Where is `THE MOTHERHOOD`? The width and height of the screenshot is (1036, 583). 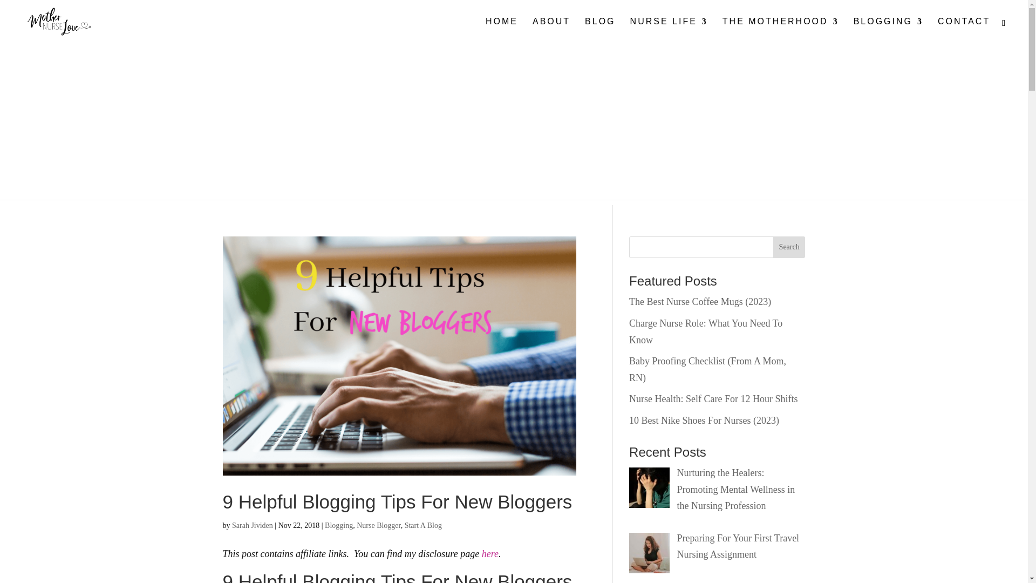
THE MOTHERHOOD is located at coordinates (780, 30).